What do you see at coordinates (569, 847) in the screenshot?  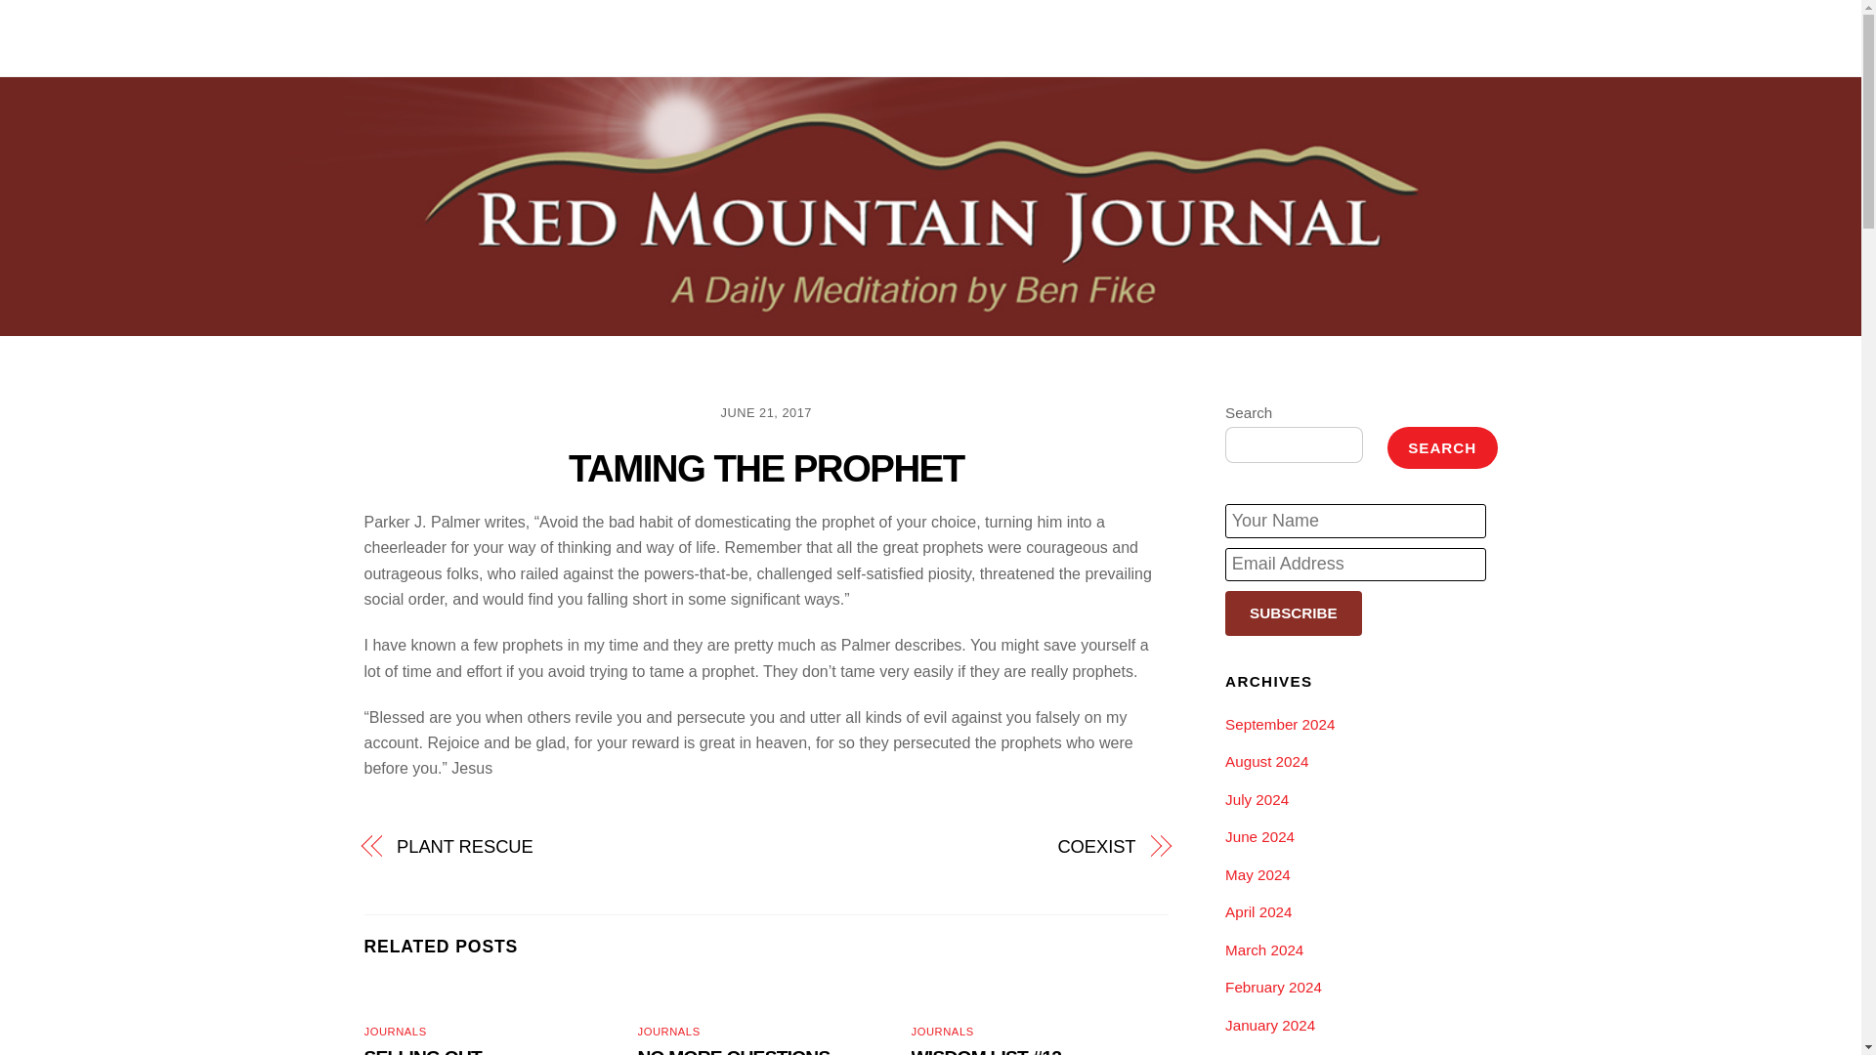 I see `PLANT RESCUE` at bounding box center [569, 847].